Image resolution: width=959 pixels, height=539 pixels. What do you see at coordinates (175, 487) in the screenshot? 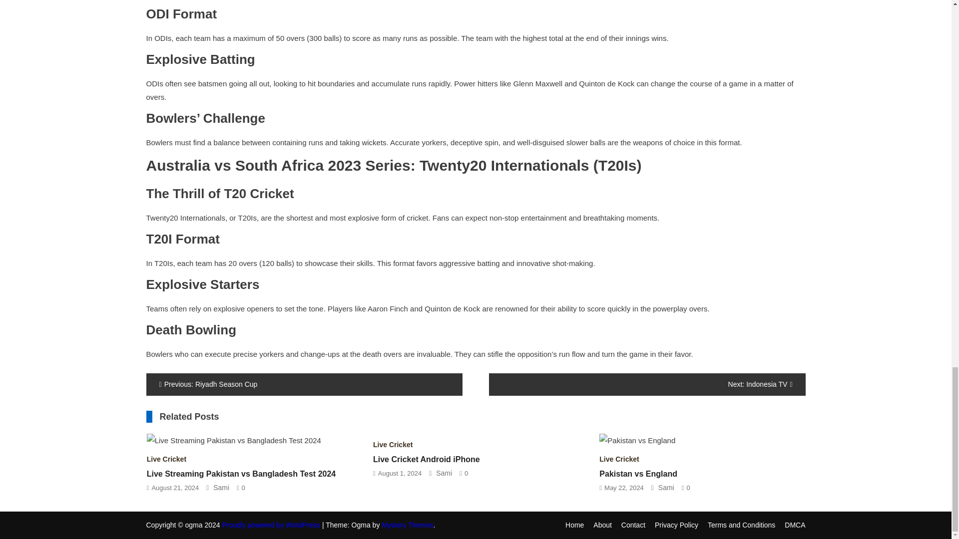
I see `August 21, 2024` at bounding box center [175, 487].